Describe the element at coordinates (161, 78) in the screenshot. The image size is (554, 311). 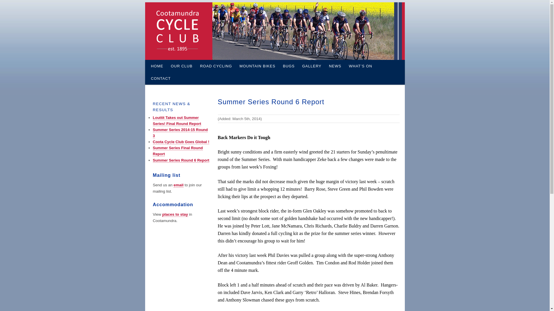
I see `CONTACT` at that location.